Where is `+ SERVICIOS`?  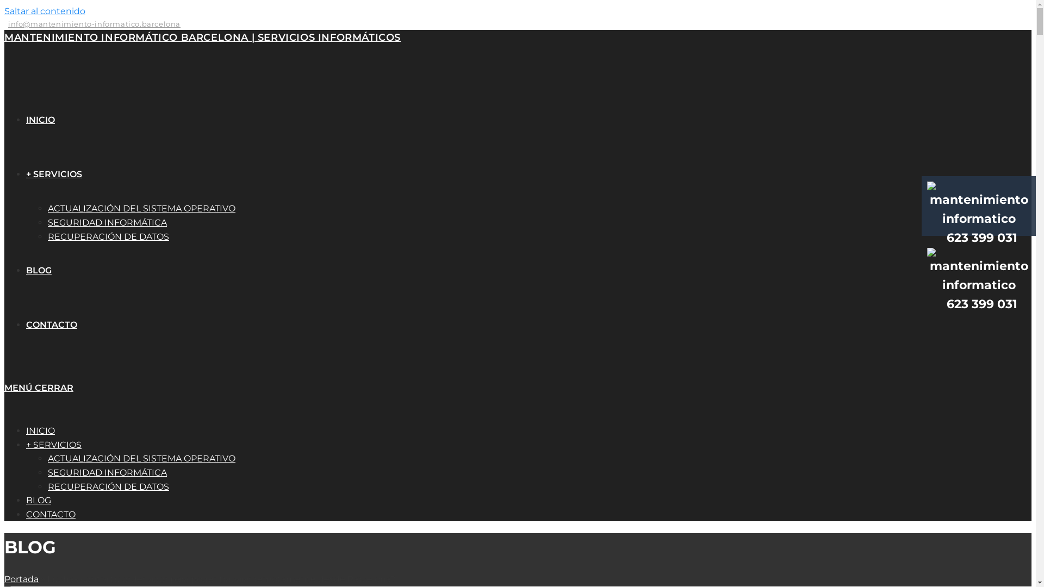
+ SERVICIOS is located at coordinates (54, 174).